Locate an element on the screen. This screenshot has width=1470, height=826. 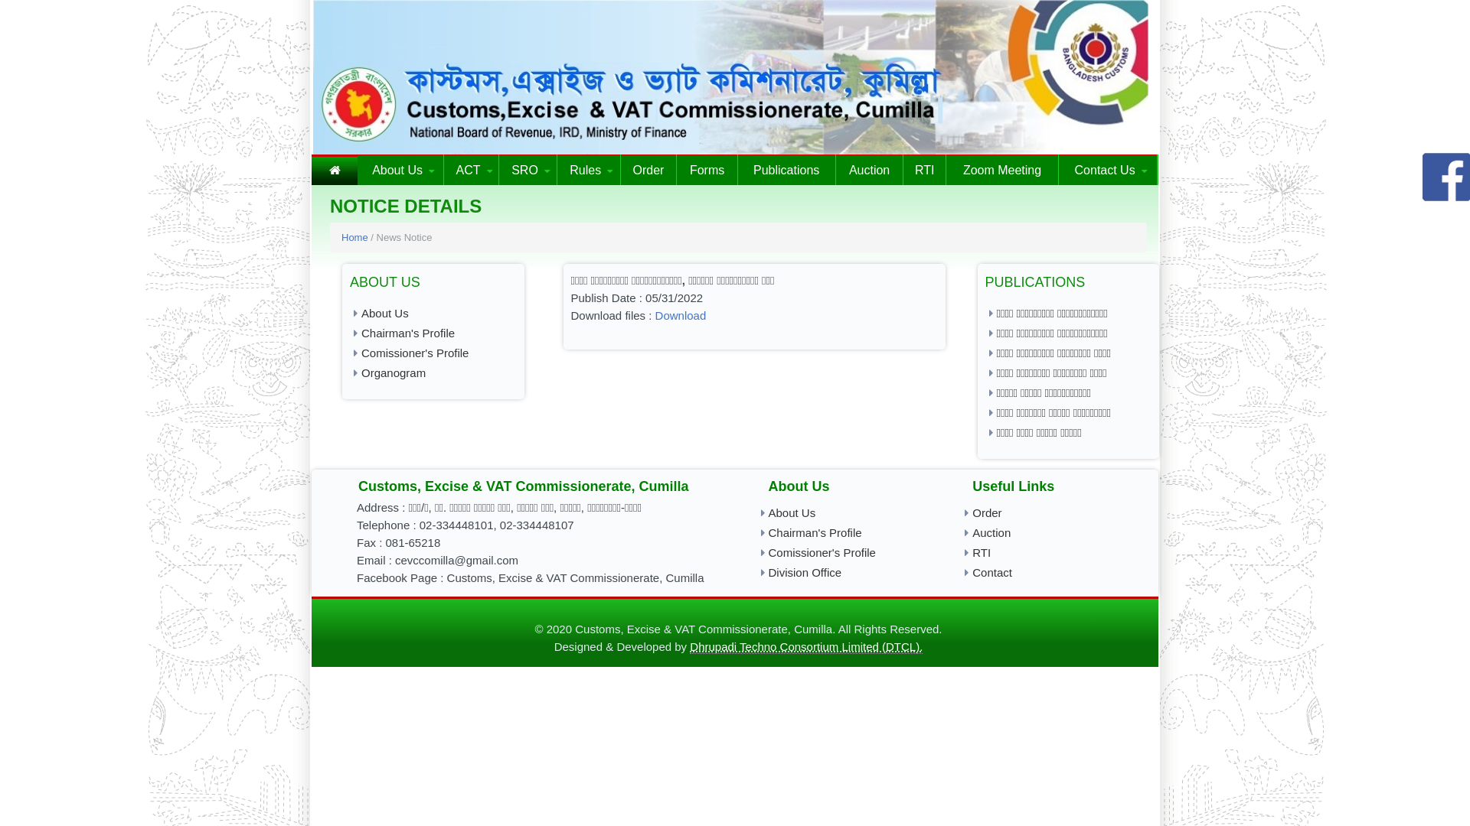
Order is located at coordinates (649, 170).